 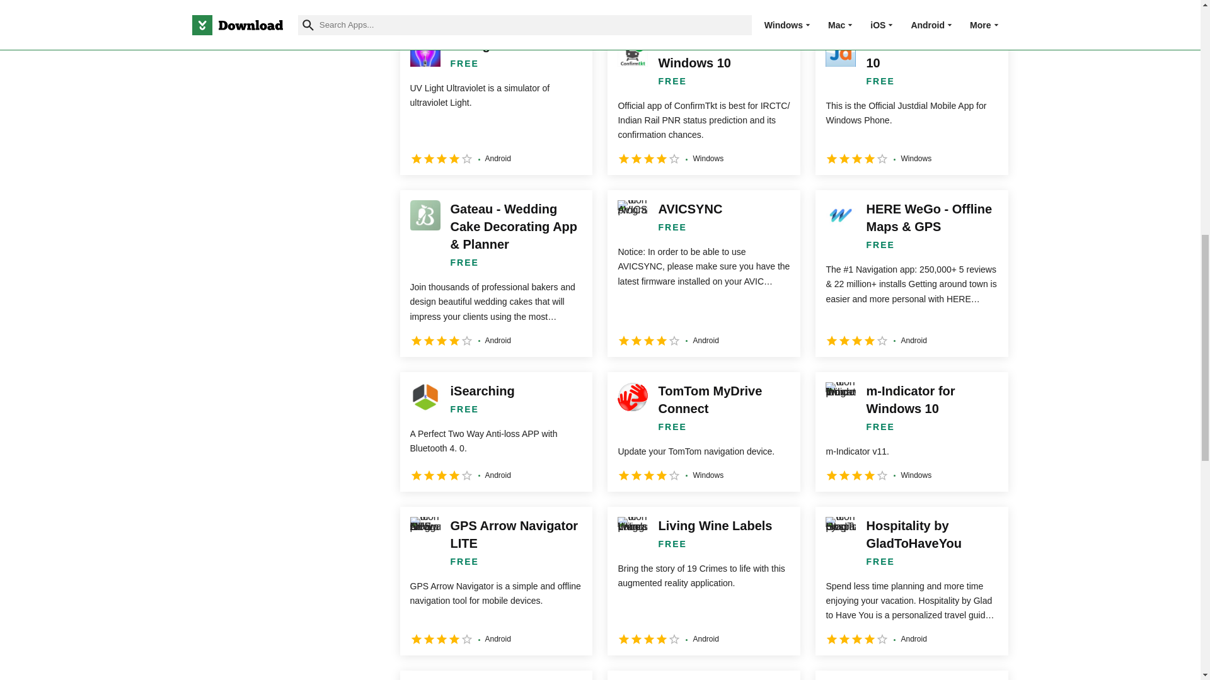 I want to click on Justdial for Windows 10, so click(x=911, y=101).